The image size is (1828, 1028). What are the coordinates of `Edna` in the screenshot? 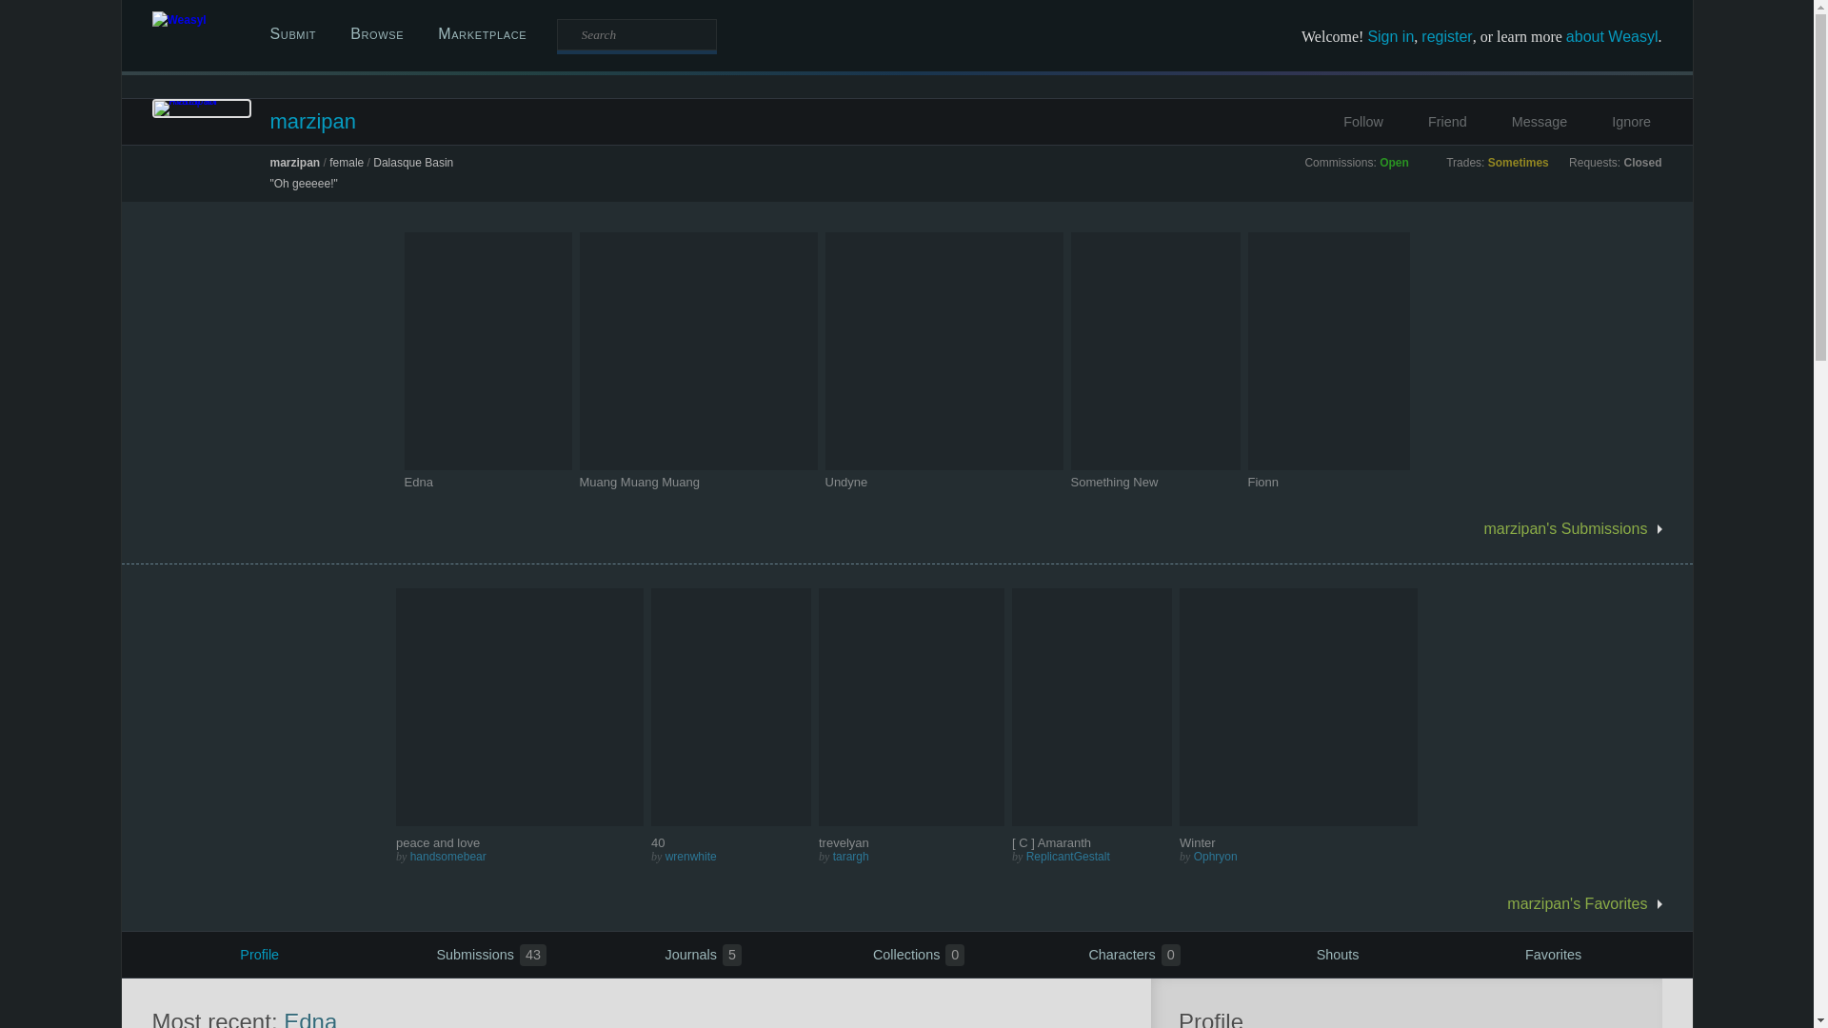 It's located at (417, 482).